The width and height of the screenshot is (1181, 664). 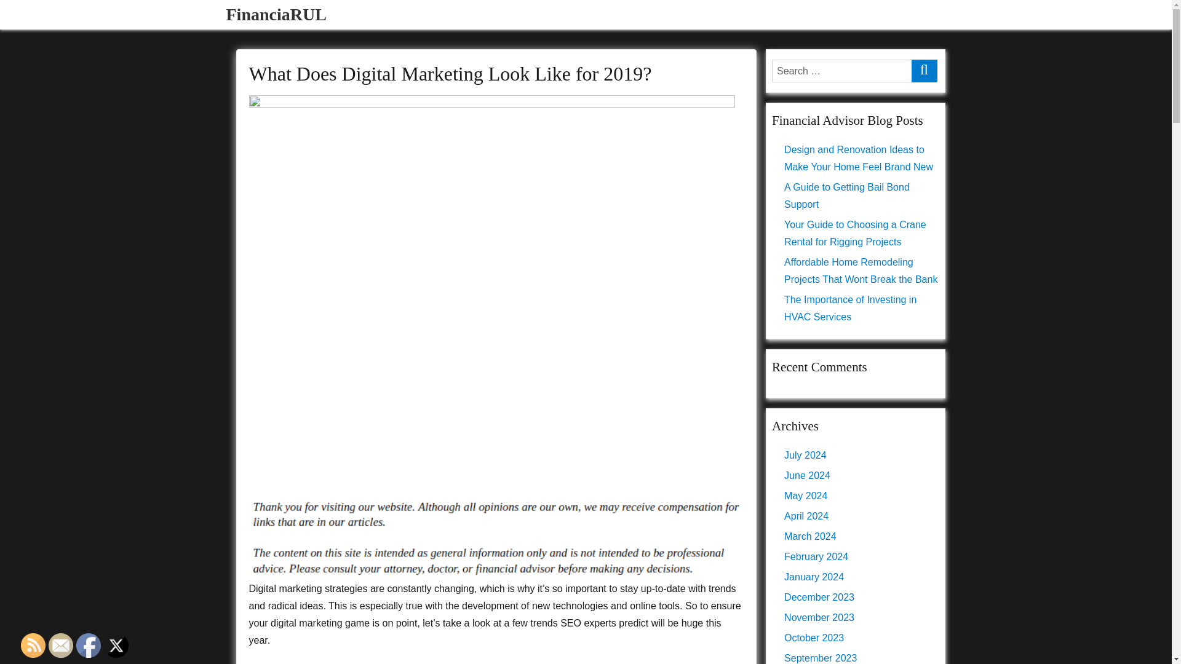 What do you see at coordinates (33, 646) in the screenshot?
I see `RSS` at bounding box center [33, 646].